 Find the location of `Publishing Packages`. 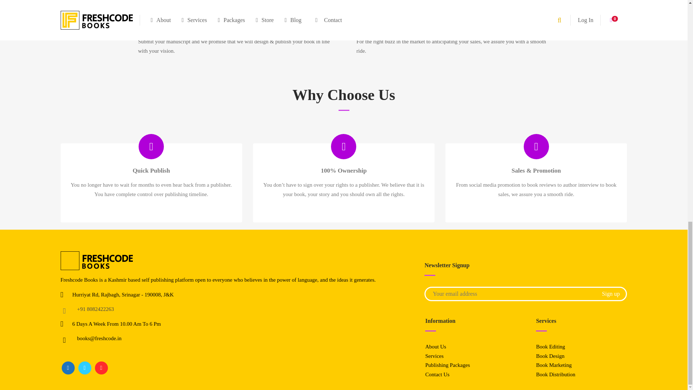

Publishing Packages is located at coordinates (448, 365).